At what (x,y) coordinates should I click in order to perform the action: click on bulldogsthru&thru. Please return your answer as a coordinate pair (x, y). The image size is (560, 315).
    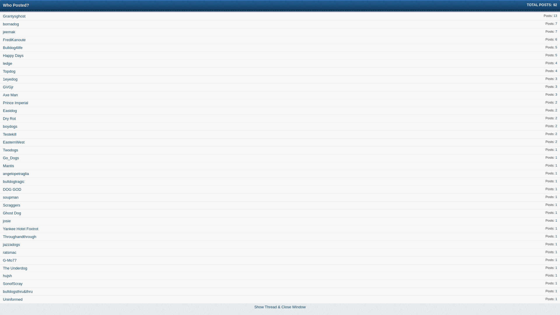
    Looking at the image, I should click on (18, 292).